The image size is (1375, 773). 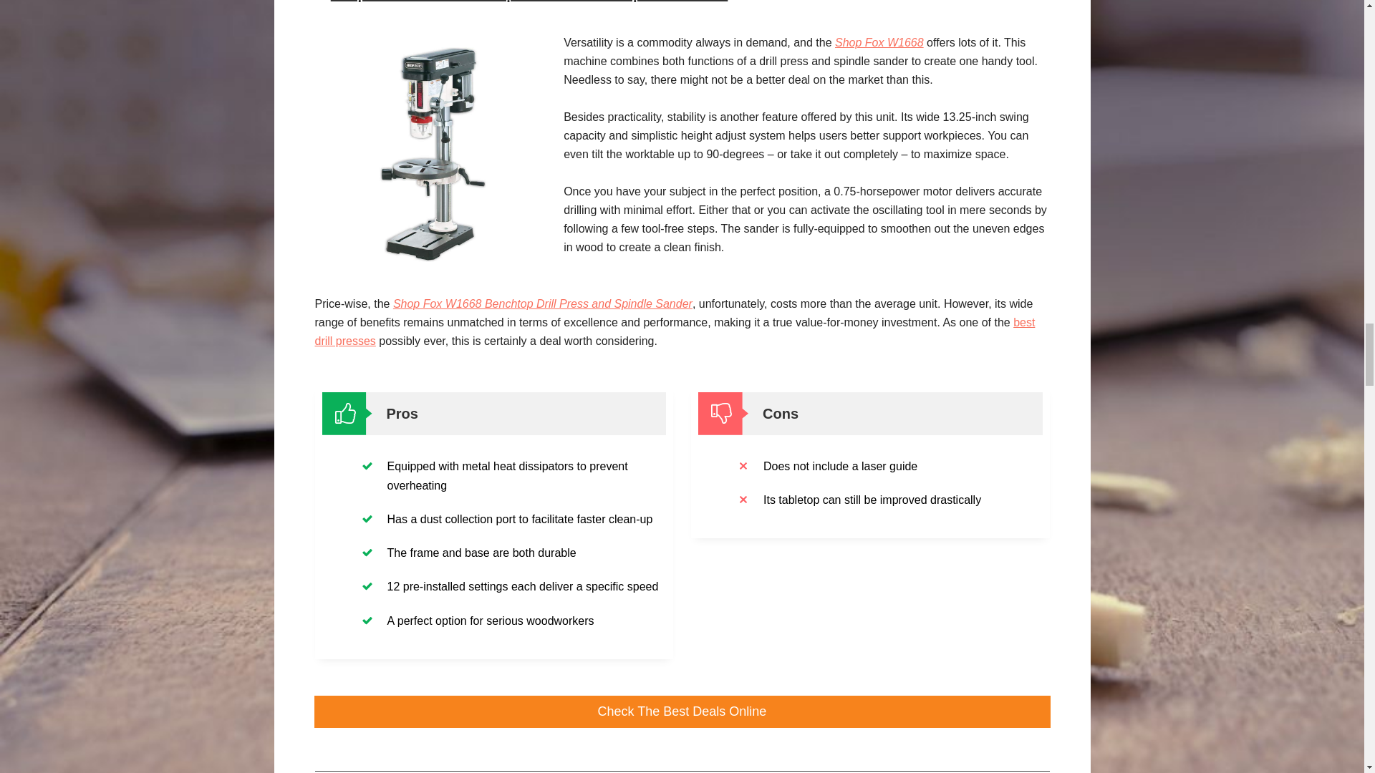 What do you see at coordinates (433, 155) in the screenshot?
I see `Shop Fox W1668 3:4 HP Bench-Top Oscillating Drill Press` at bounding box center [433, 155].